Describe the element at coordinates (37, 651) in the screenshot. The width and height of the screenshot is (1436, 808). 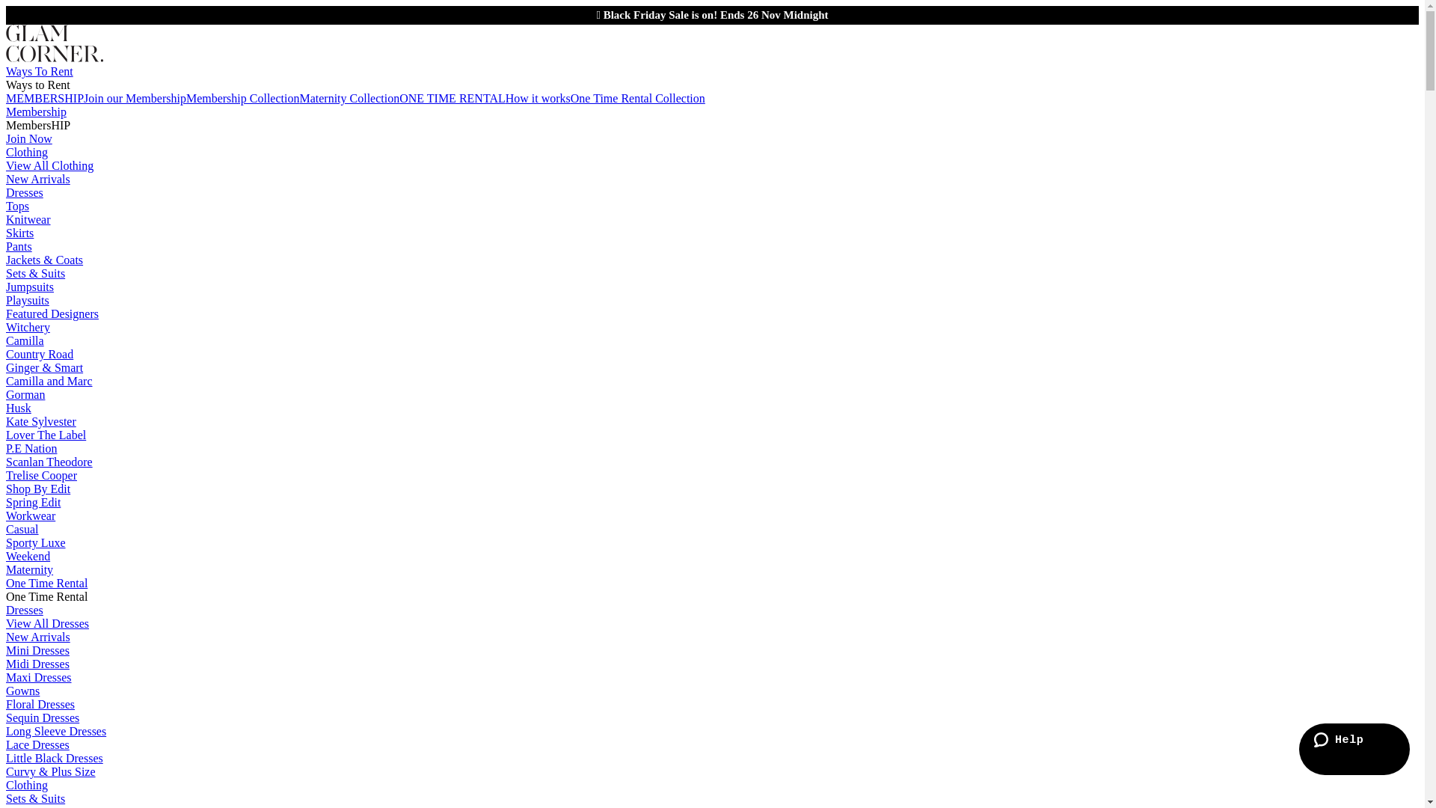
I see `Mini Dresses` at that location.